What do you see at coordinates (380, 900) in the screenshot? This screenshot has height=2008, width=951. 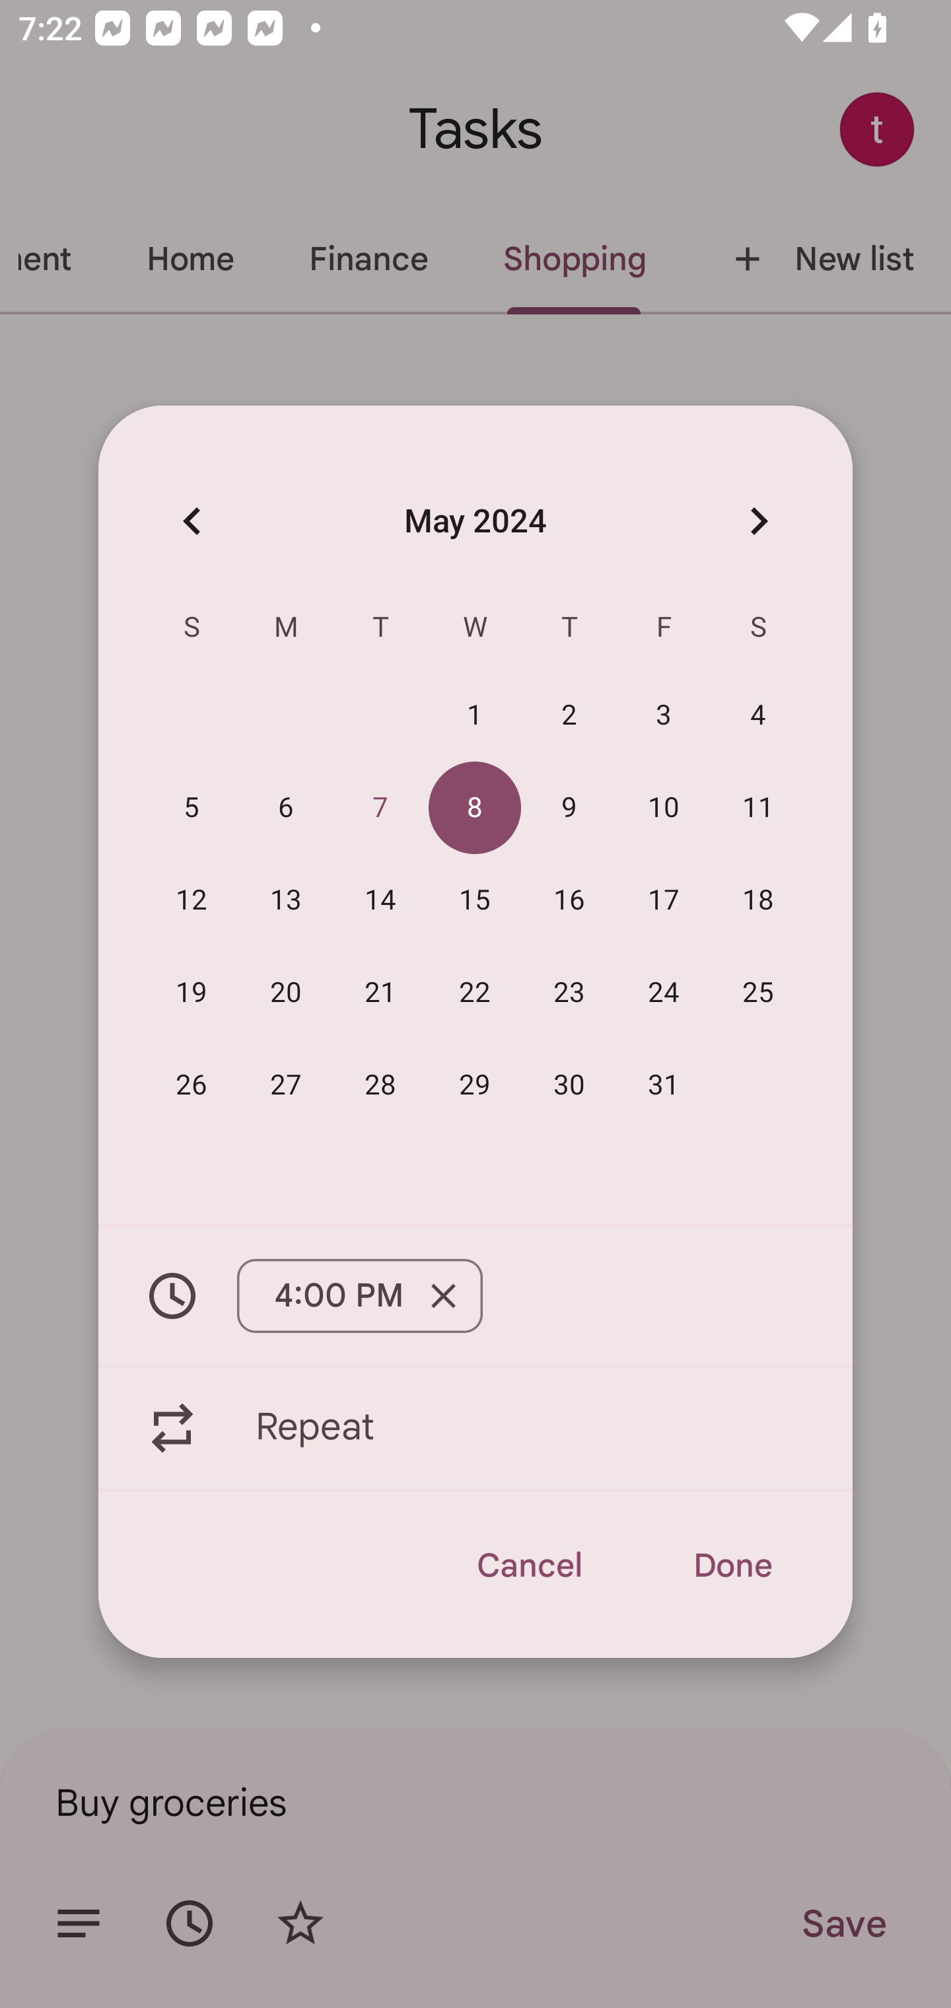 I see `14 14 May 2024` at bounding box center [380, 900].